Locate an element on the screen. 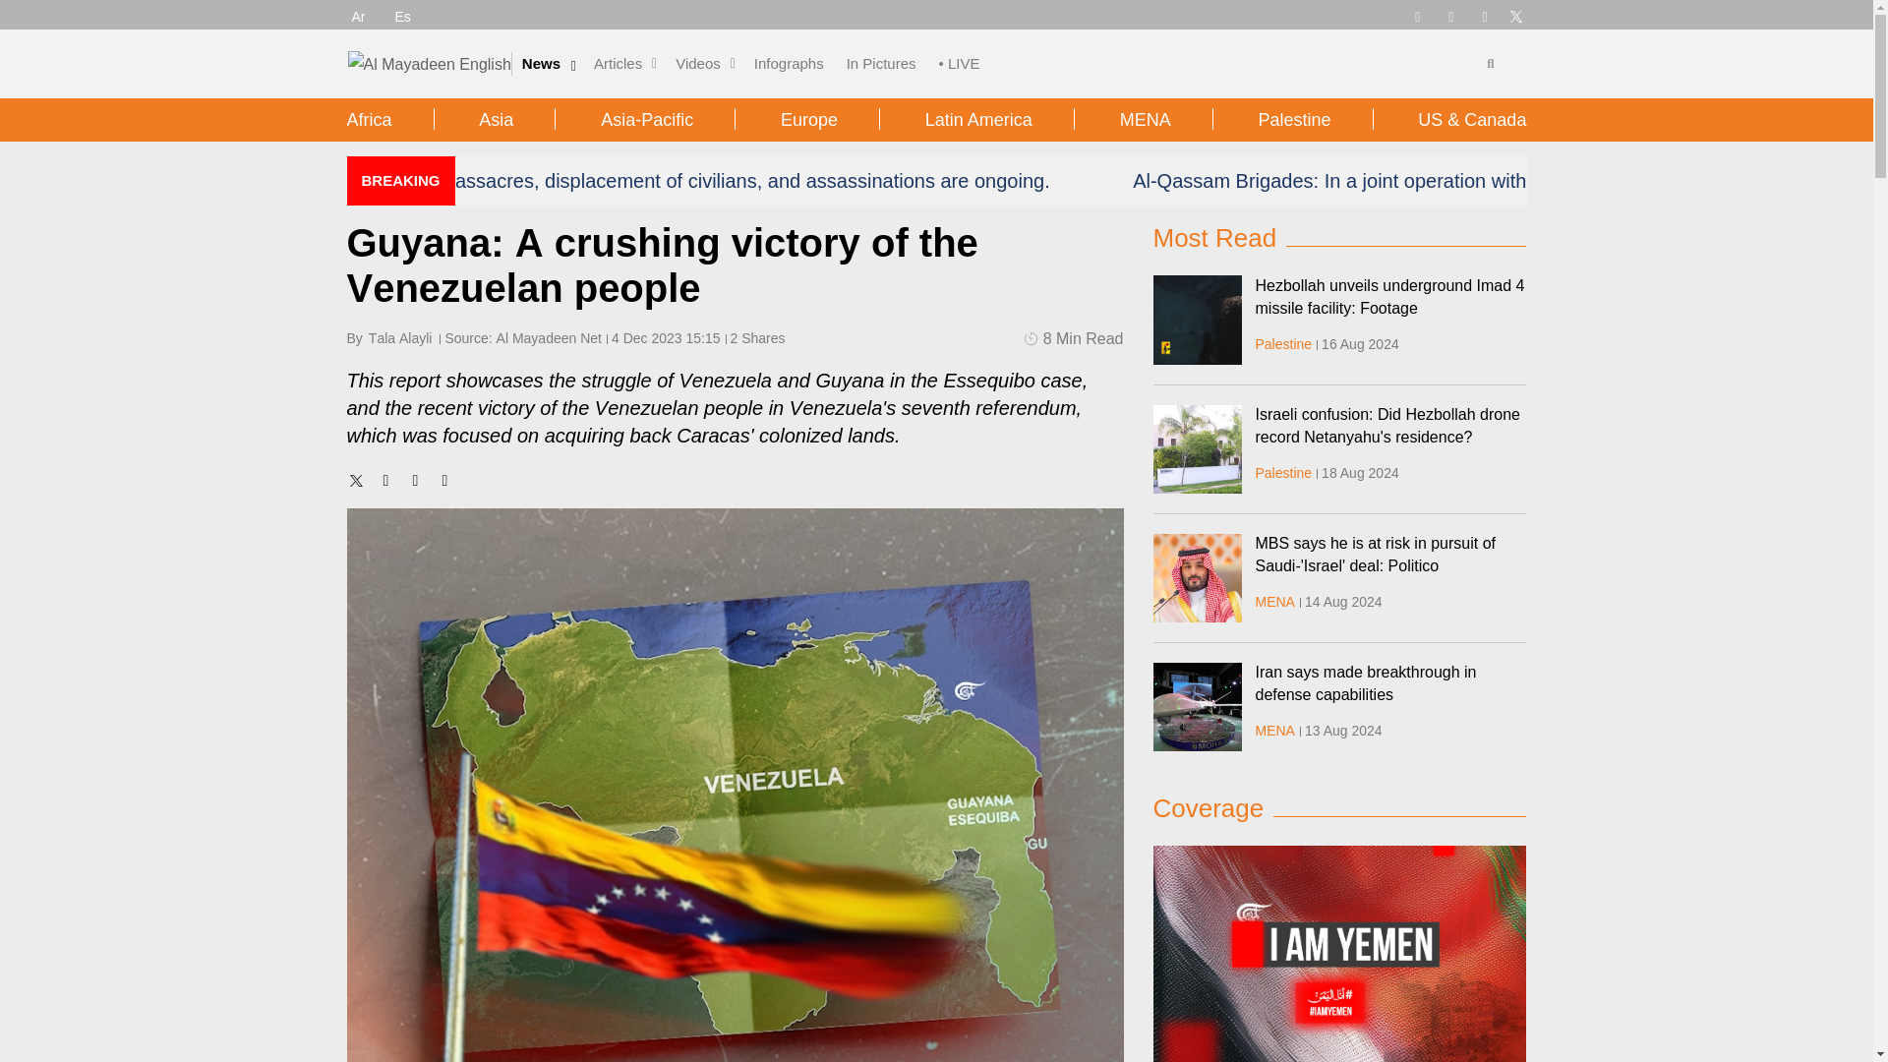  Infographs is located at coordinates (789, 63).